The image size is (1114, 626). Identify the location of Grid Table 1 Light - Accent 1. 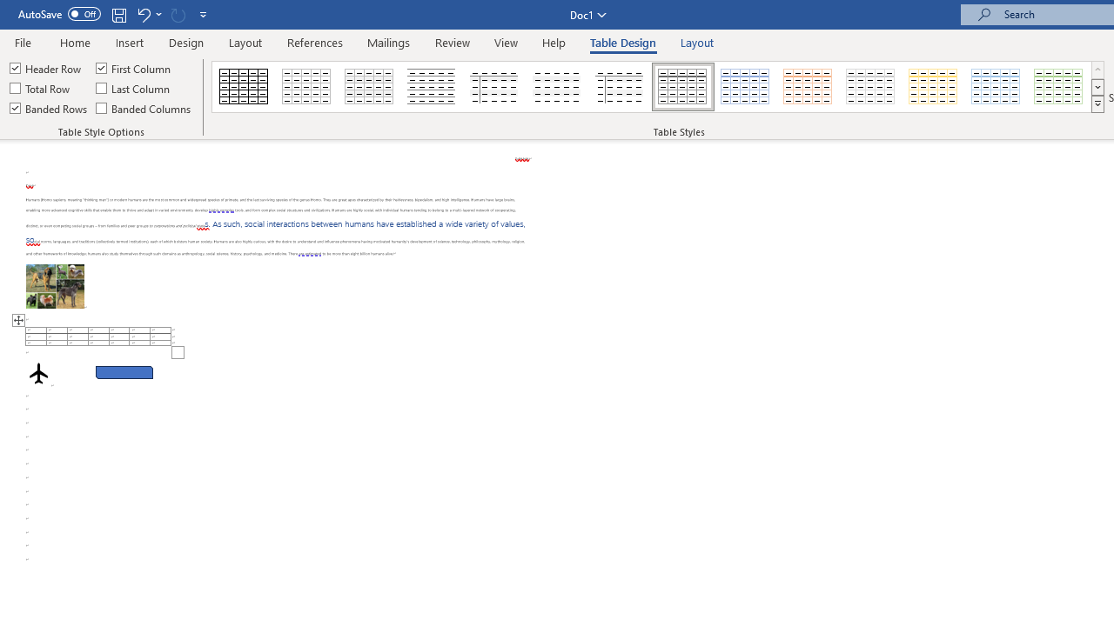
(745, 87).